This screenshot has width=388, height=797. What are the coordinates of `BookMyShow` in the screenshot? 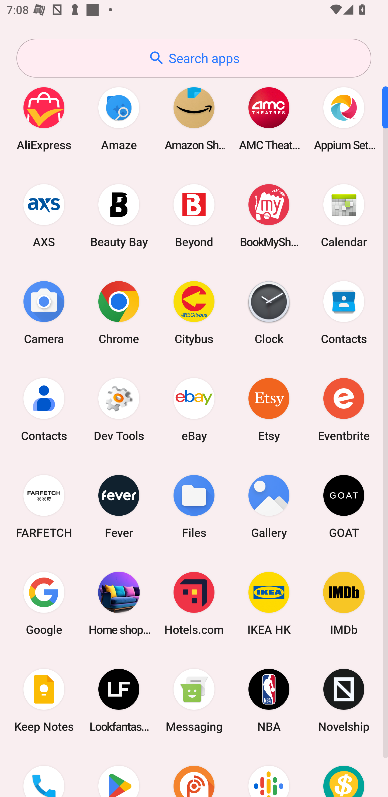 It's located at (269, 215).